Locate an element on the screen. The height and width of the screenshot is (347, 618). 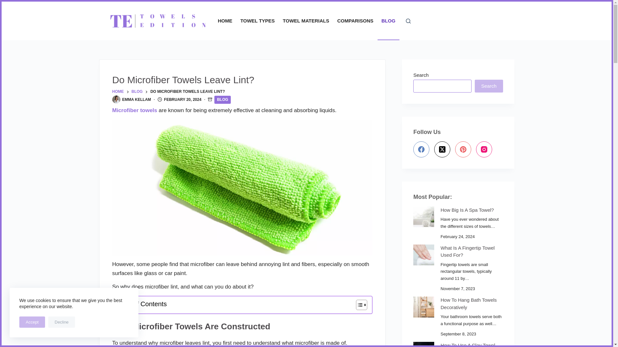
Skip to content is located at coordinates (6, 3).